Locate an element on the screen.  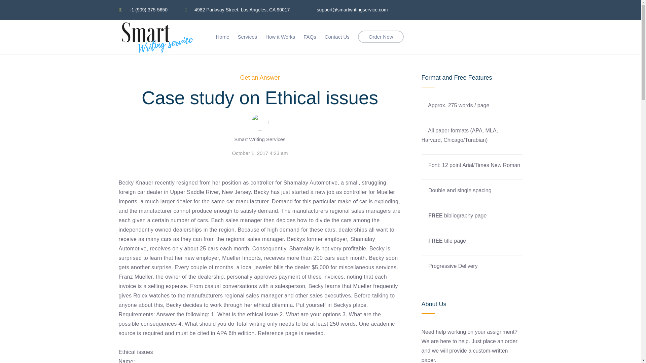
View all posts by Smart Writing Services is located at coordinates (260, 139).